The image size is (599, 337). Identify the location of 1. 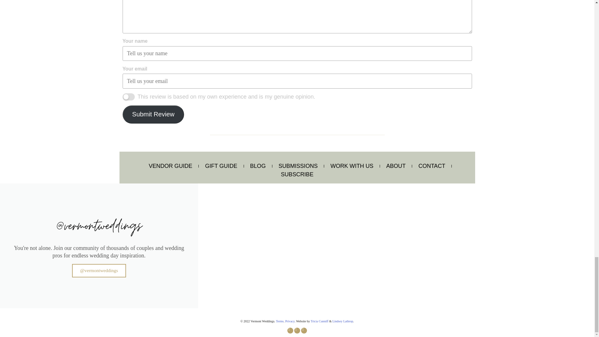
(128, 97).